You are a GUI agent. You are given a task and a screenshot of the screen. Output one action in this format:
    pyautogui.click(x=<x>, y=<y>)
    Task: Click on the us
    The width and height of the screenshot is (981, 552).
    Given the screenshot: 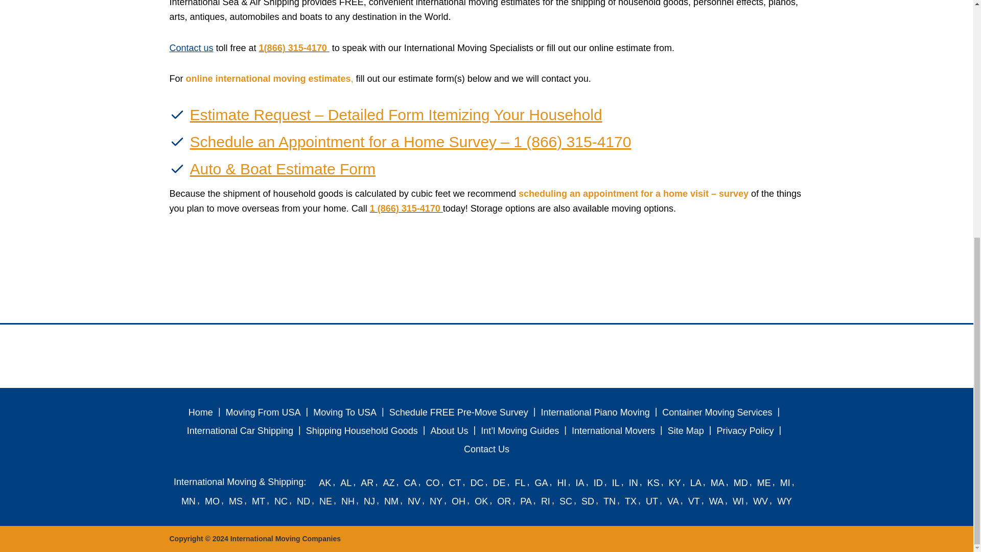 What is the action you would take?
    pyautogui.click(x=207, y=48)
    